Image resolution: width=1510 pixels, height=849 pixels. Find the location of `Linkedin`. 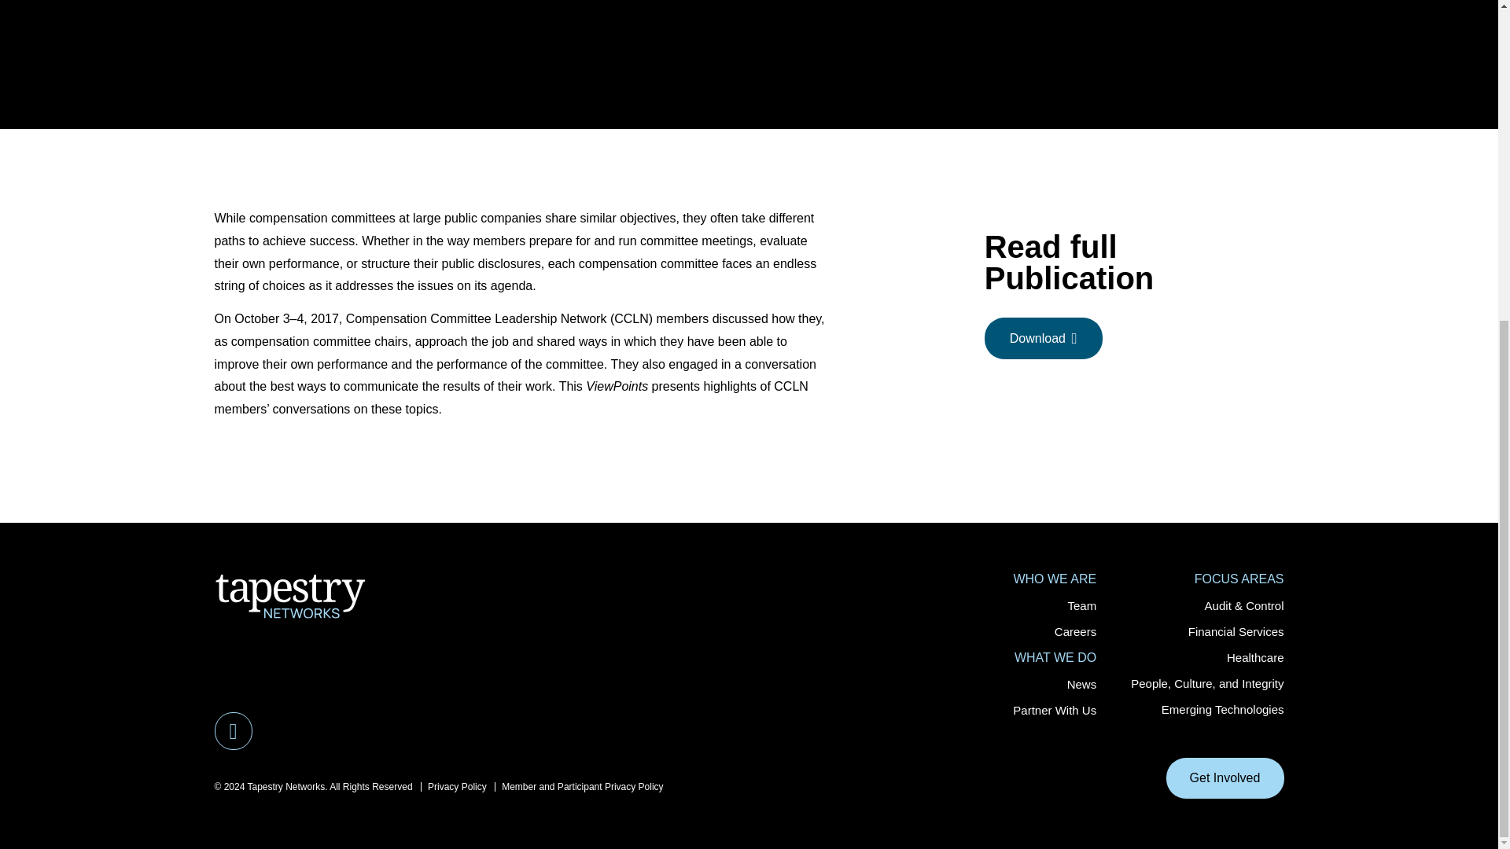

Linkedin is located at coordinates (233, 731).